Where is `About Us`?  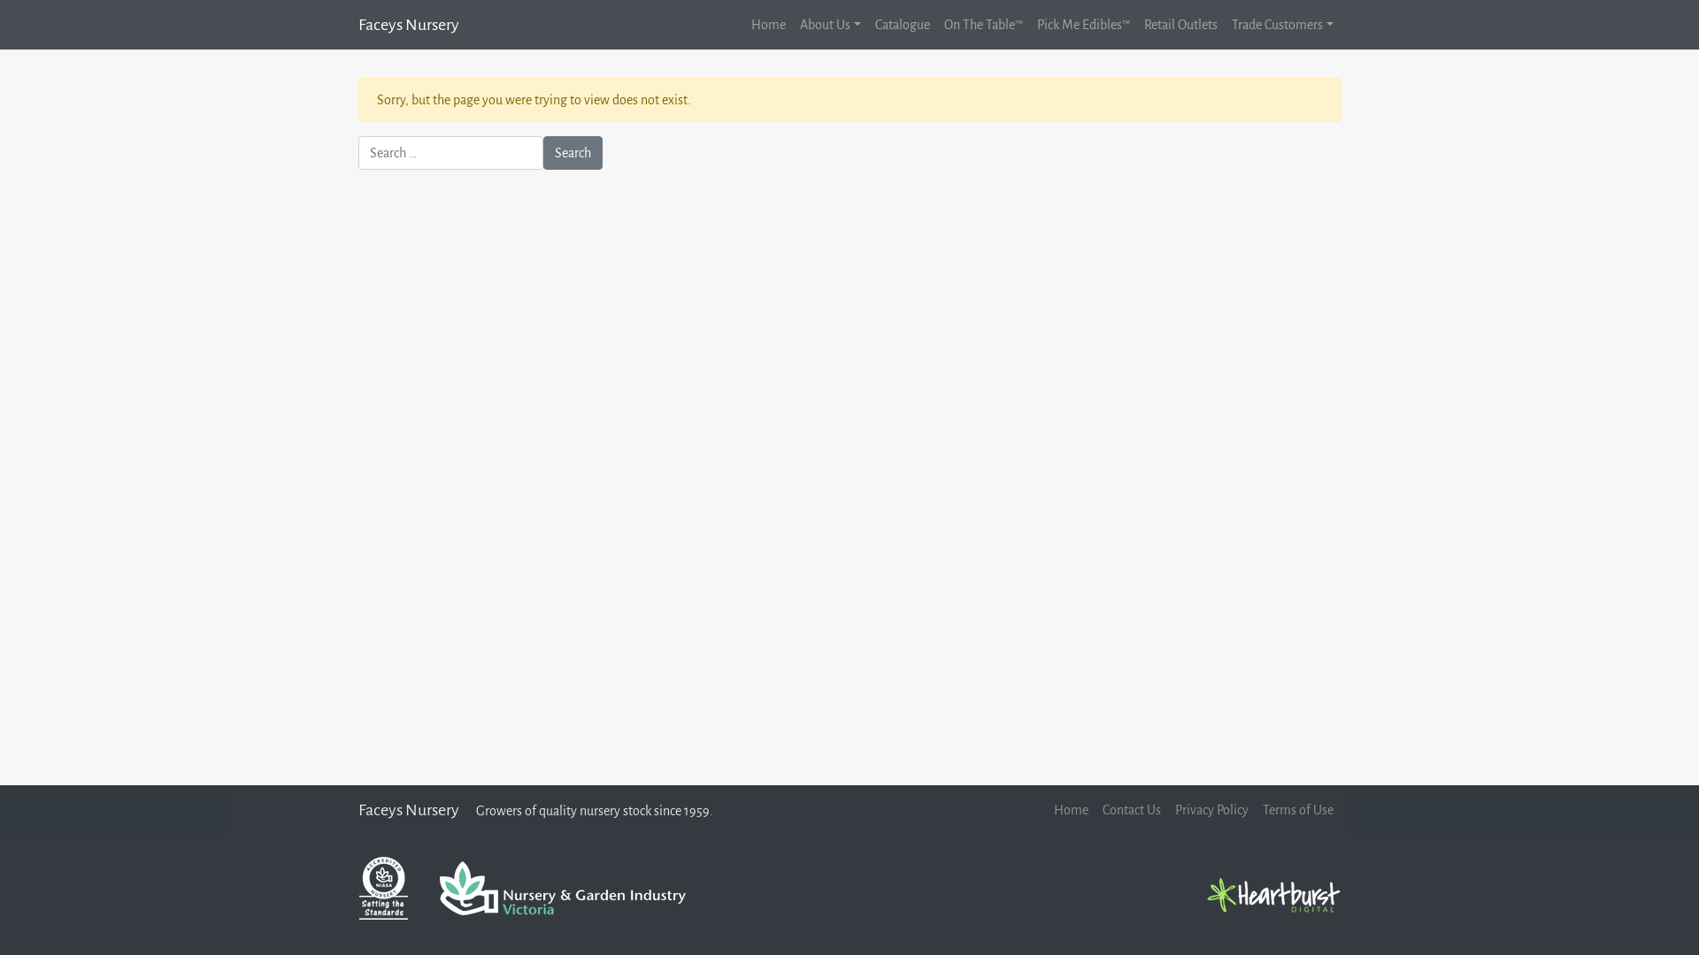
About Us is located at coordinates (830, 25).